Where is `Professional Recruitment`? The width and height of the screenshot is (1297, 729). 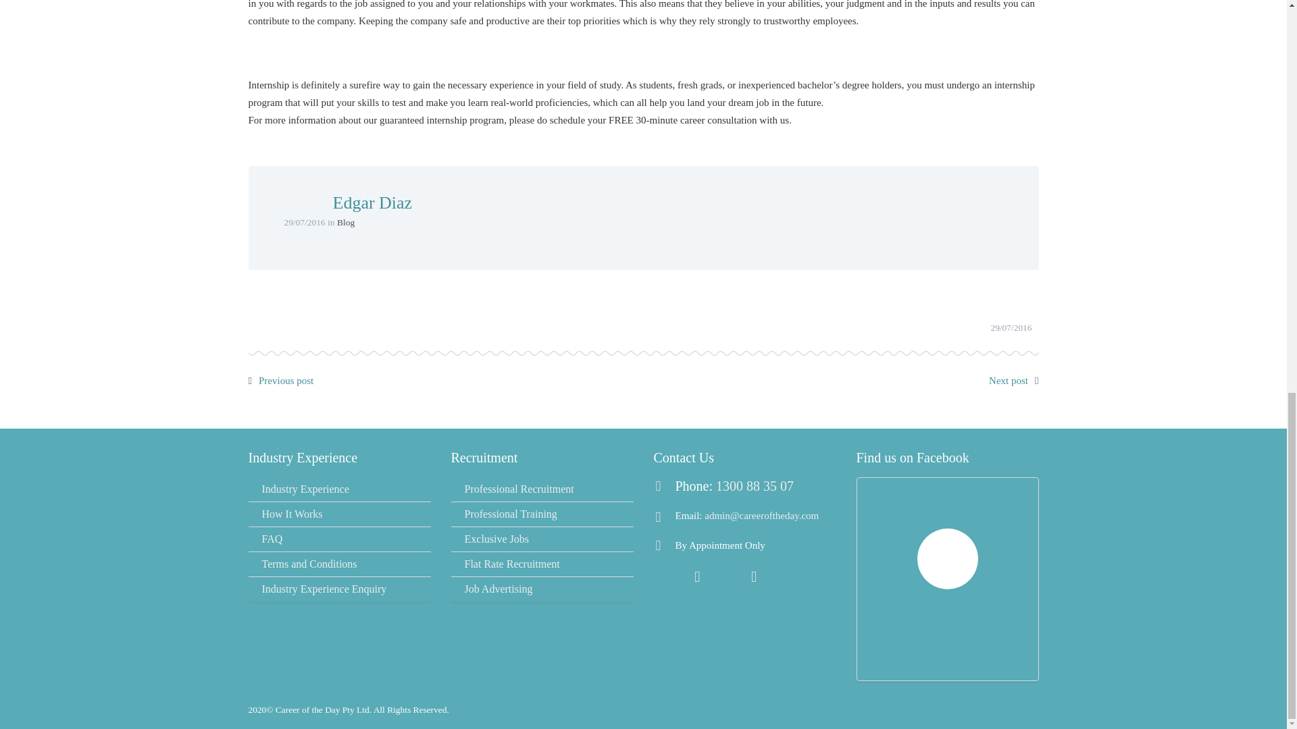
Professional Recruitment is located at coordinates (542, 489).